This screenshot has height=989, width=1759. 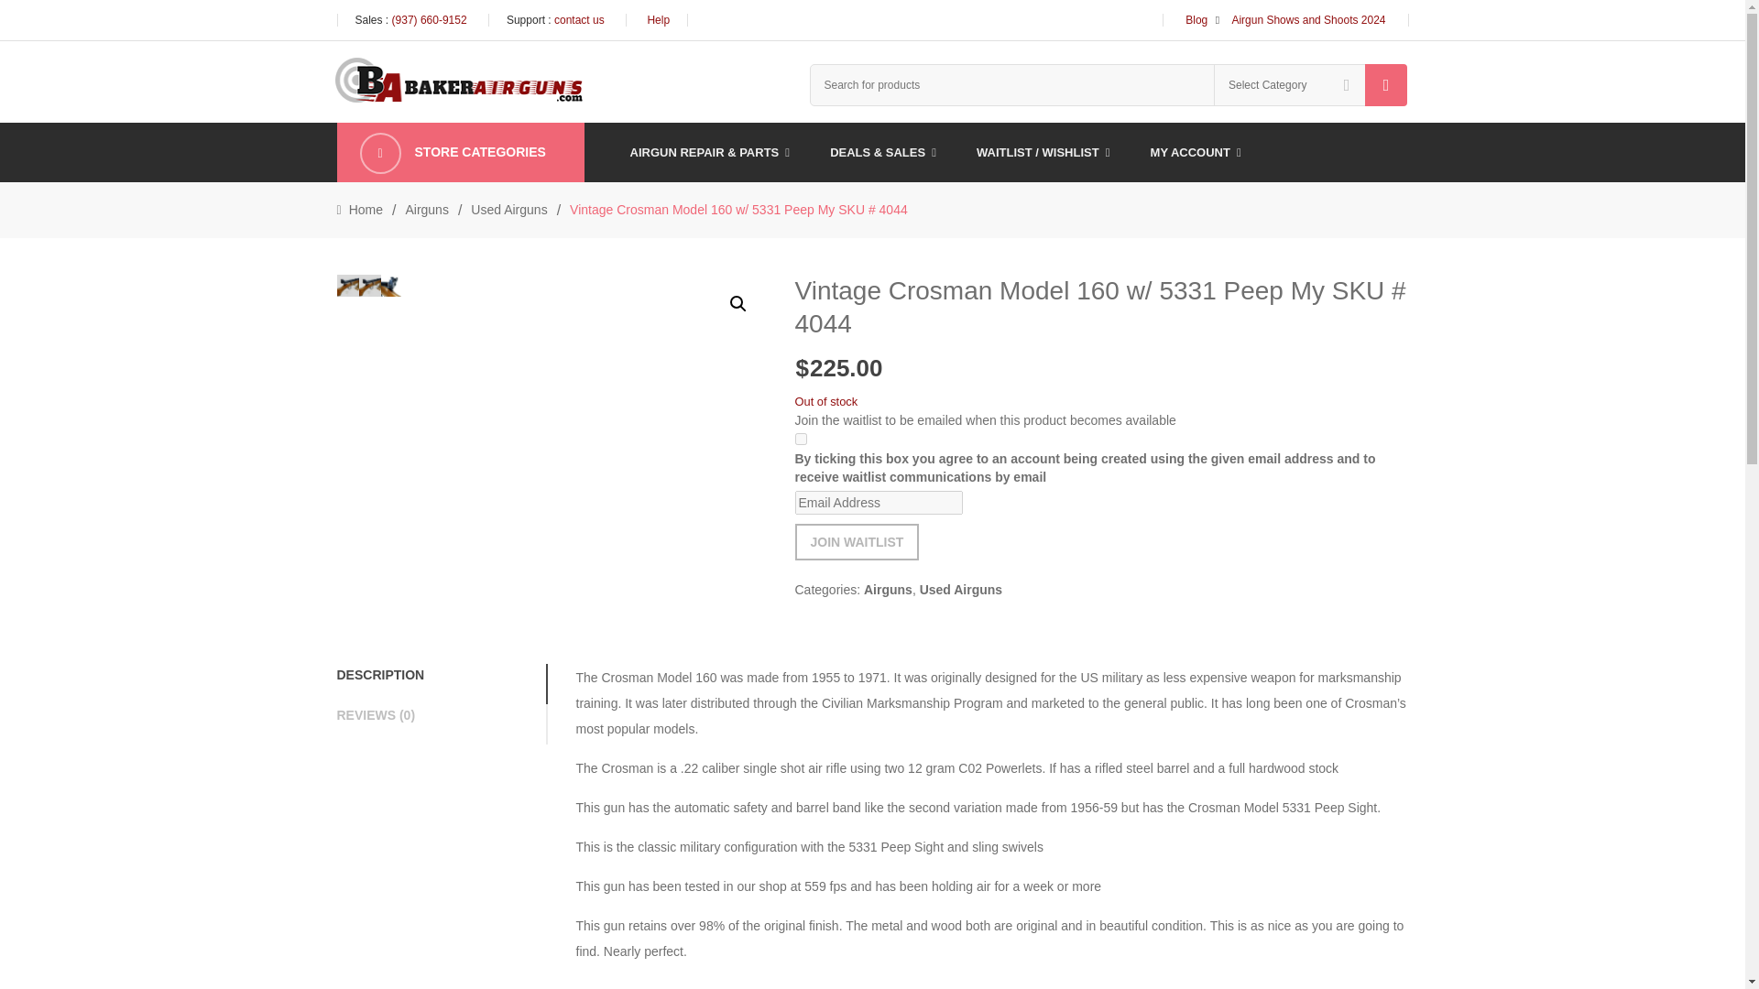 What do you see at coordinates (579, 20) in the screenshot?
I see `contact us` at bounding box center [579, 20].